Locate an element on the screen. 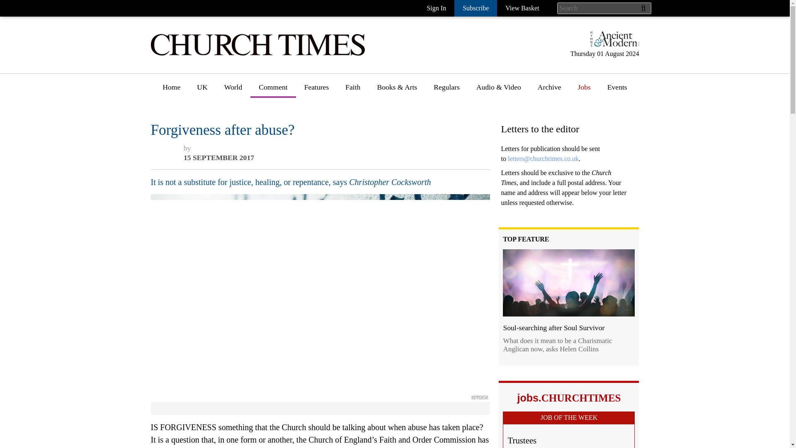  Sign In is located at coordinates (436, 8).